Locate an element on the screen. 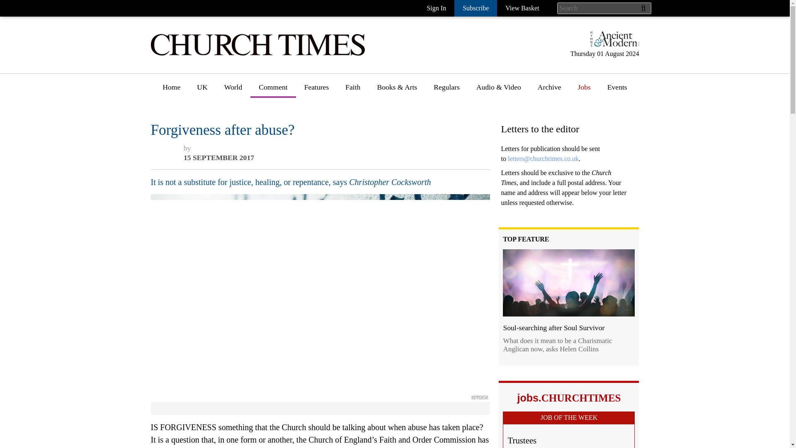  Sign In is located at coordinates (436, 8).